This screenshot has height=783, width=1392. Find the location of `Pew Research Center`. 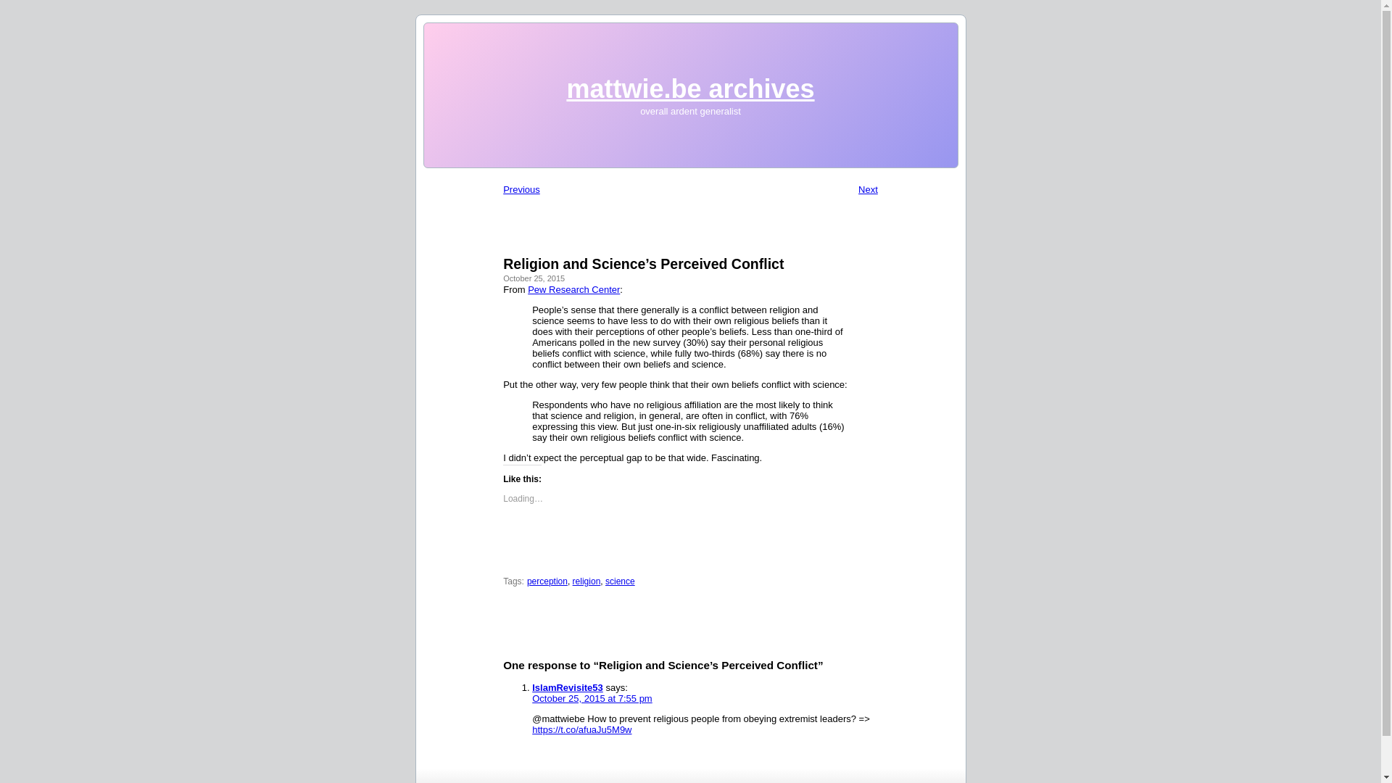

Pew Research Center is located at coordinates (573, 290).